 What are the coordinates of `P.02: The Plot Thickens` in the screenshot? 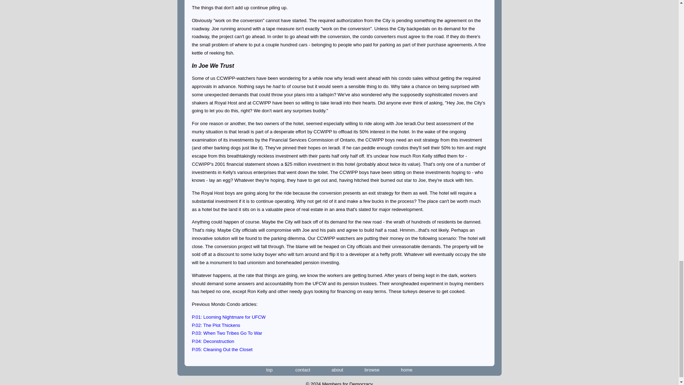 It's located at (216, 325).